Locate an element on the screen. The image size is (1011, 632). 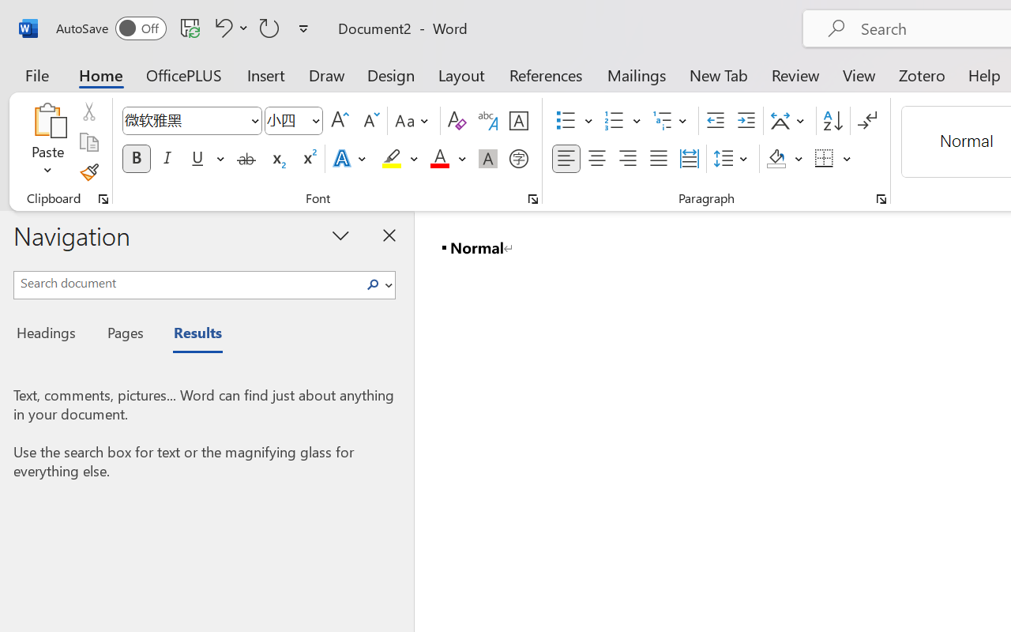
Cut is located at coordinates (88, 111).